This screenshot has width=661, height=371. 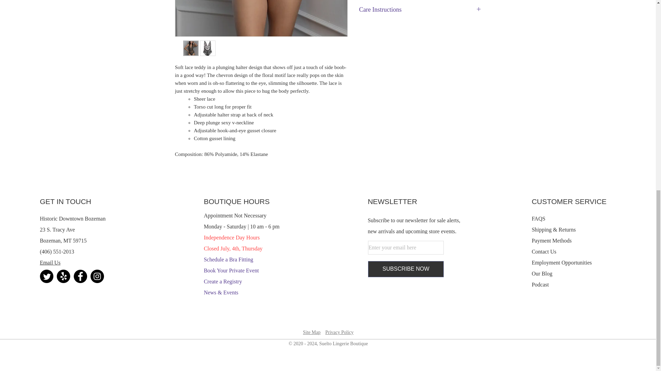 I want to click on Email Us, so click(x=50, y=262).